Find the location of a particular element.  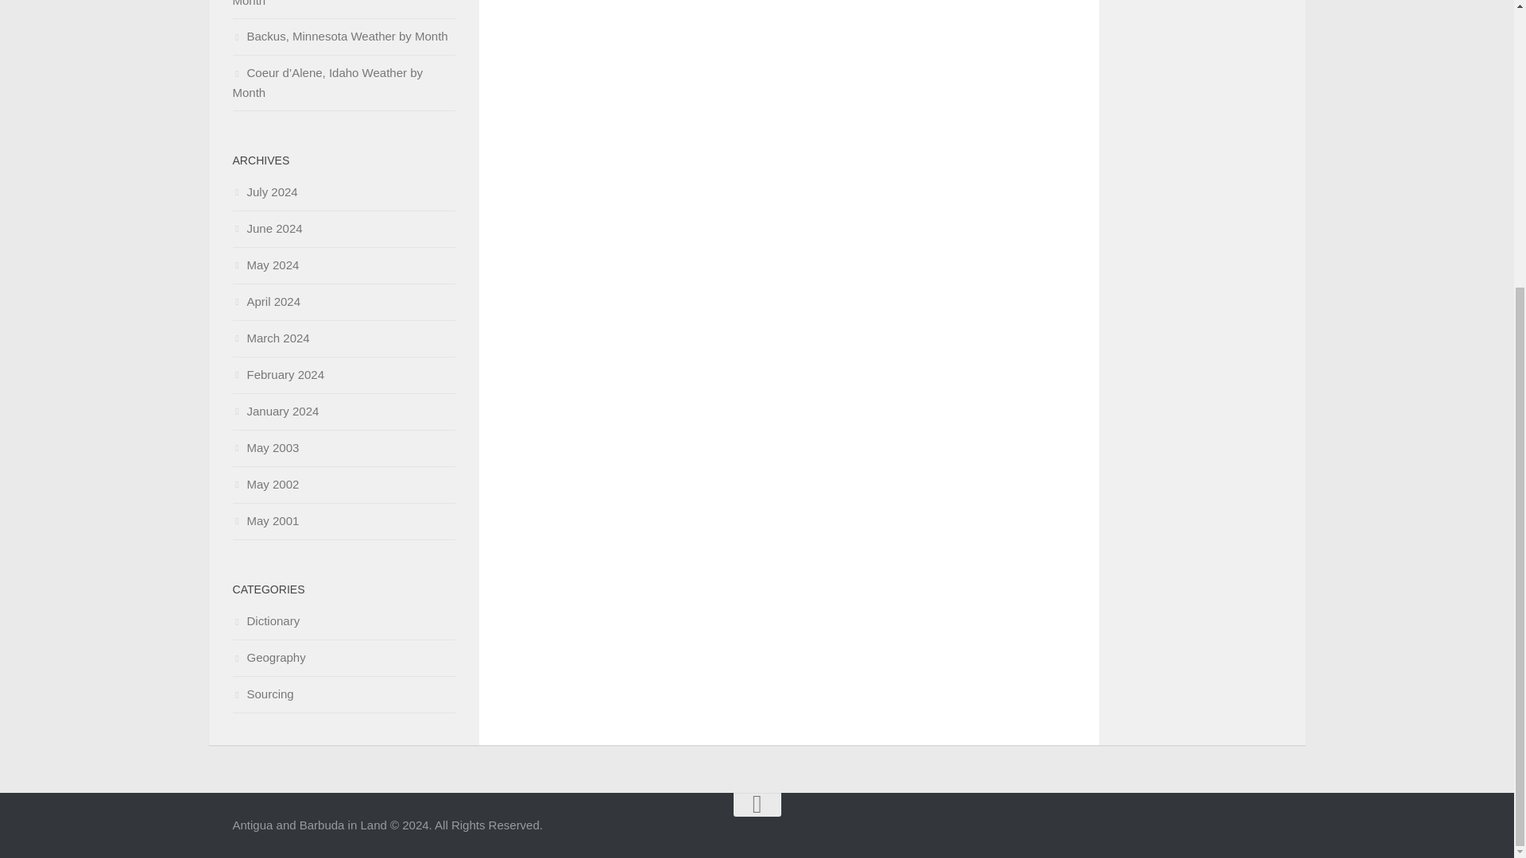

May 2001 is located at coordinates (265, 520).